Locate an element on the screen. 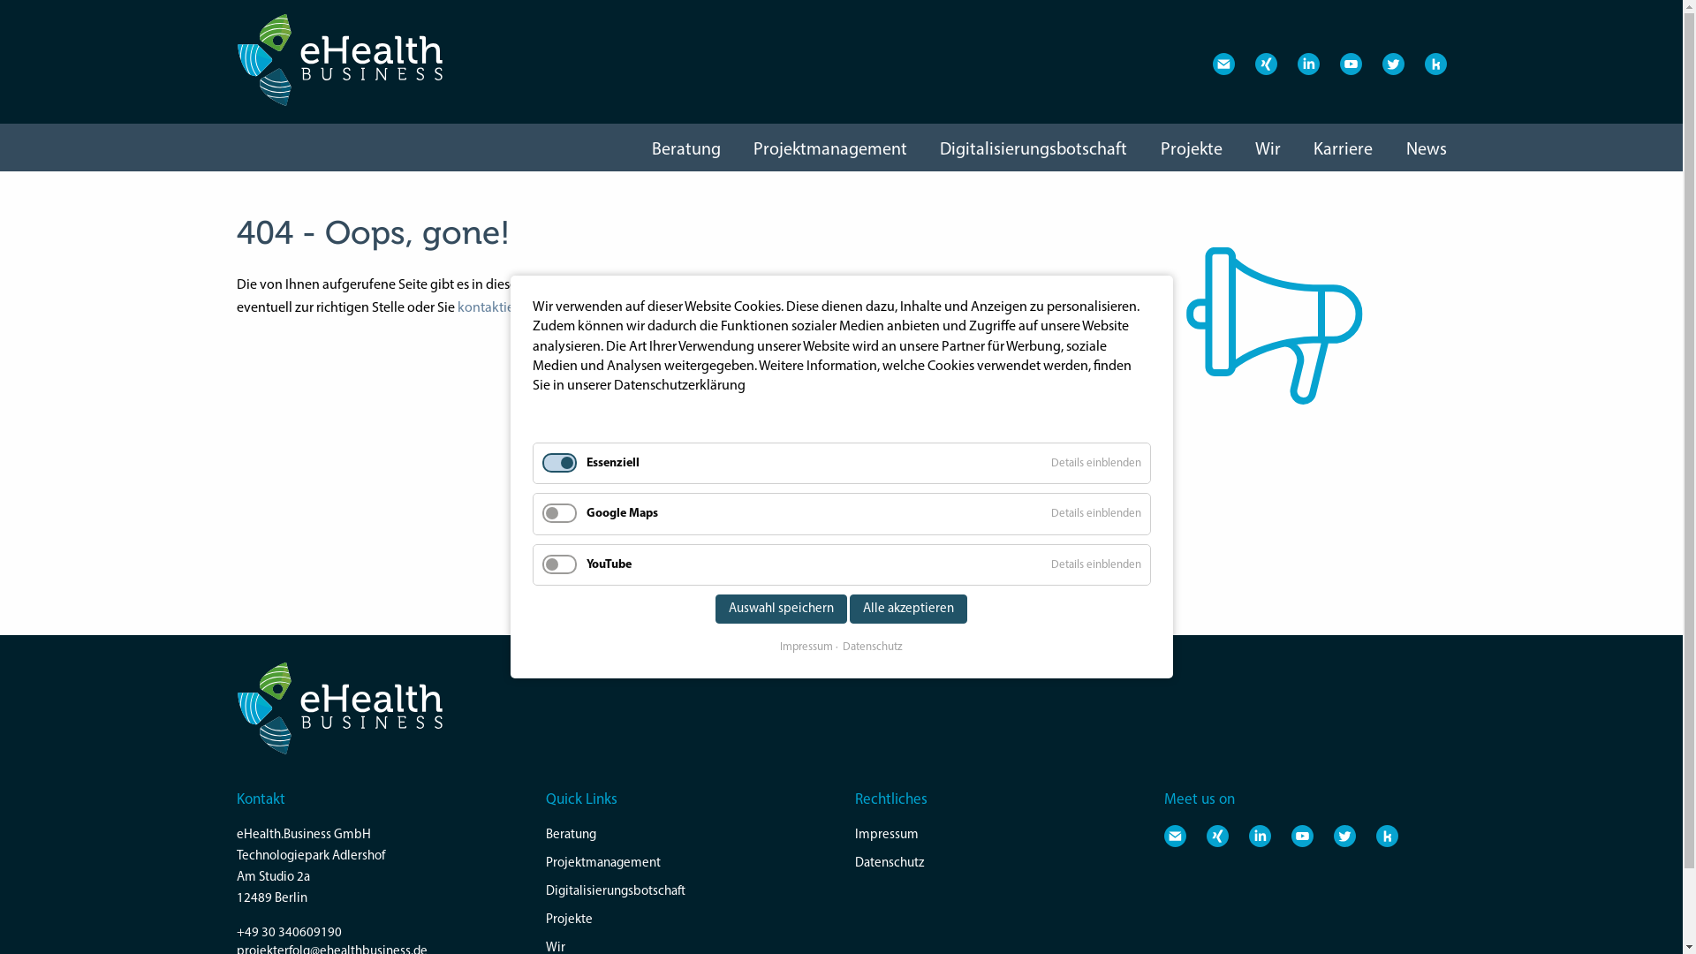 The height and width of the screenshot is (954, 1696). eHealth Business - Projekterfolg im Gesundheitswesen is located at coordinates (341, 709).